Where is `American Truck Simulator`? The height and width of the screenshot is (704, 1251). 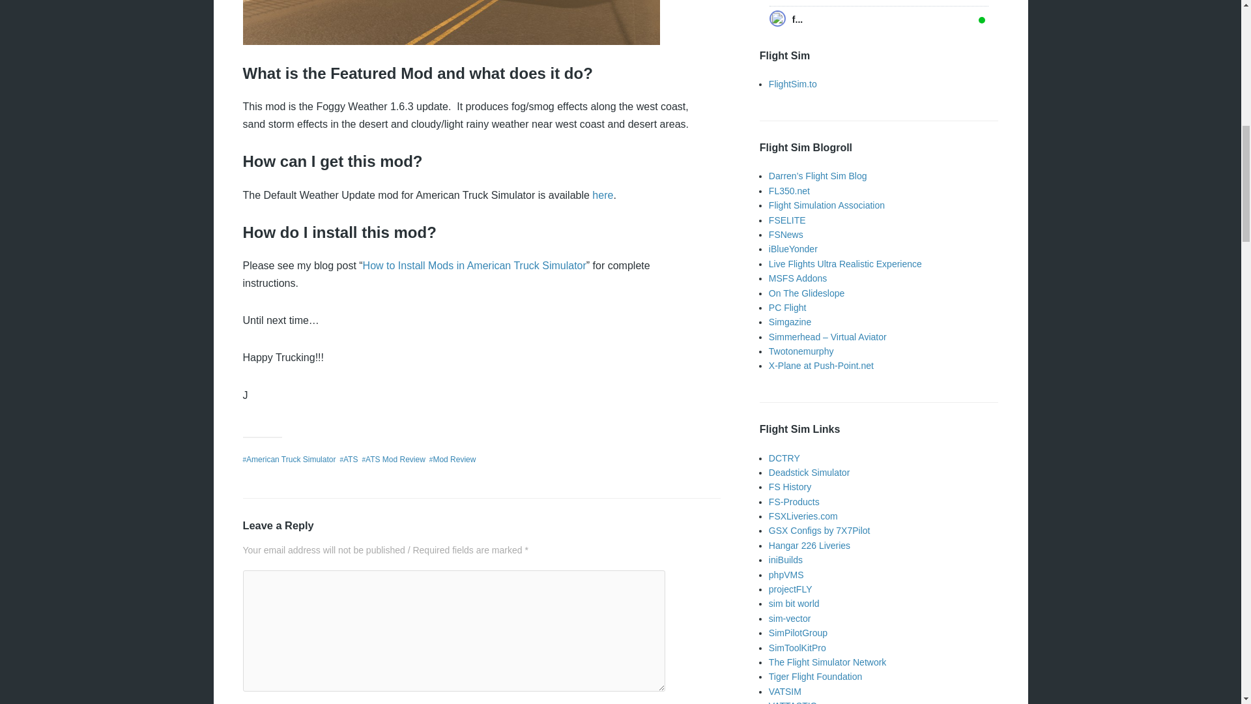
American Truck Simulator is located at coordinates (291, 459).